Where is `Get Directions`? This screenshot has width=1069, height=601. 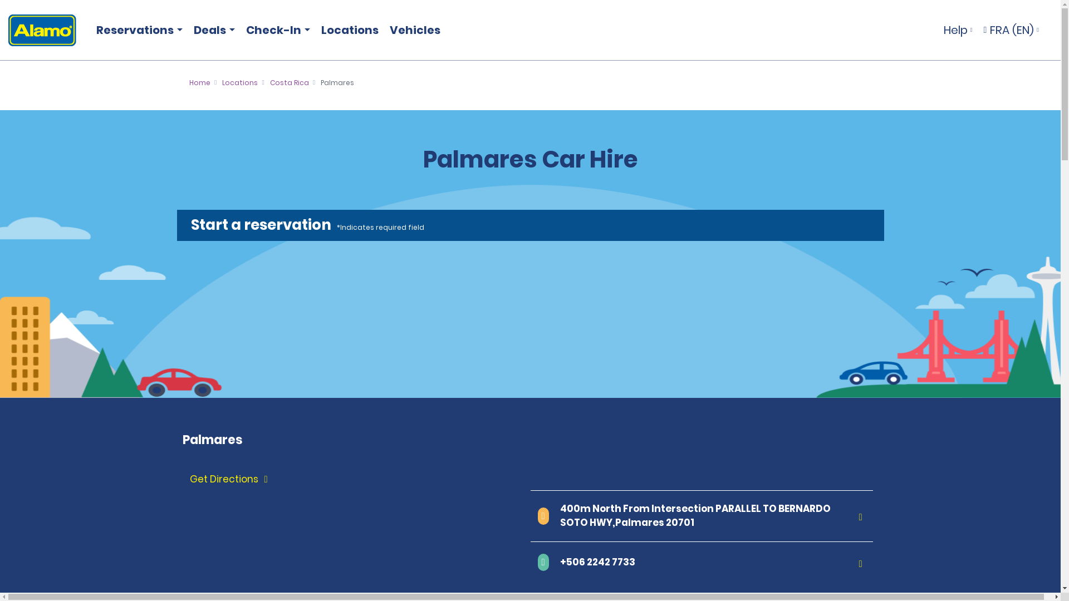
Get Directions is located at coordinates (359, 480).